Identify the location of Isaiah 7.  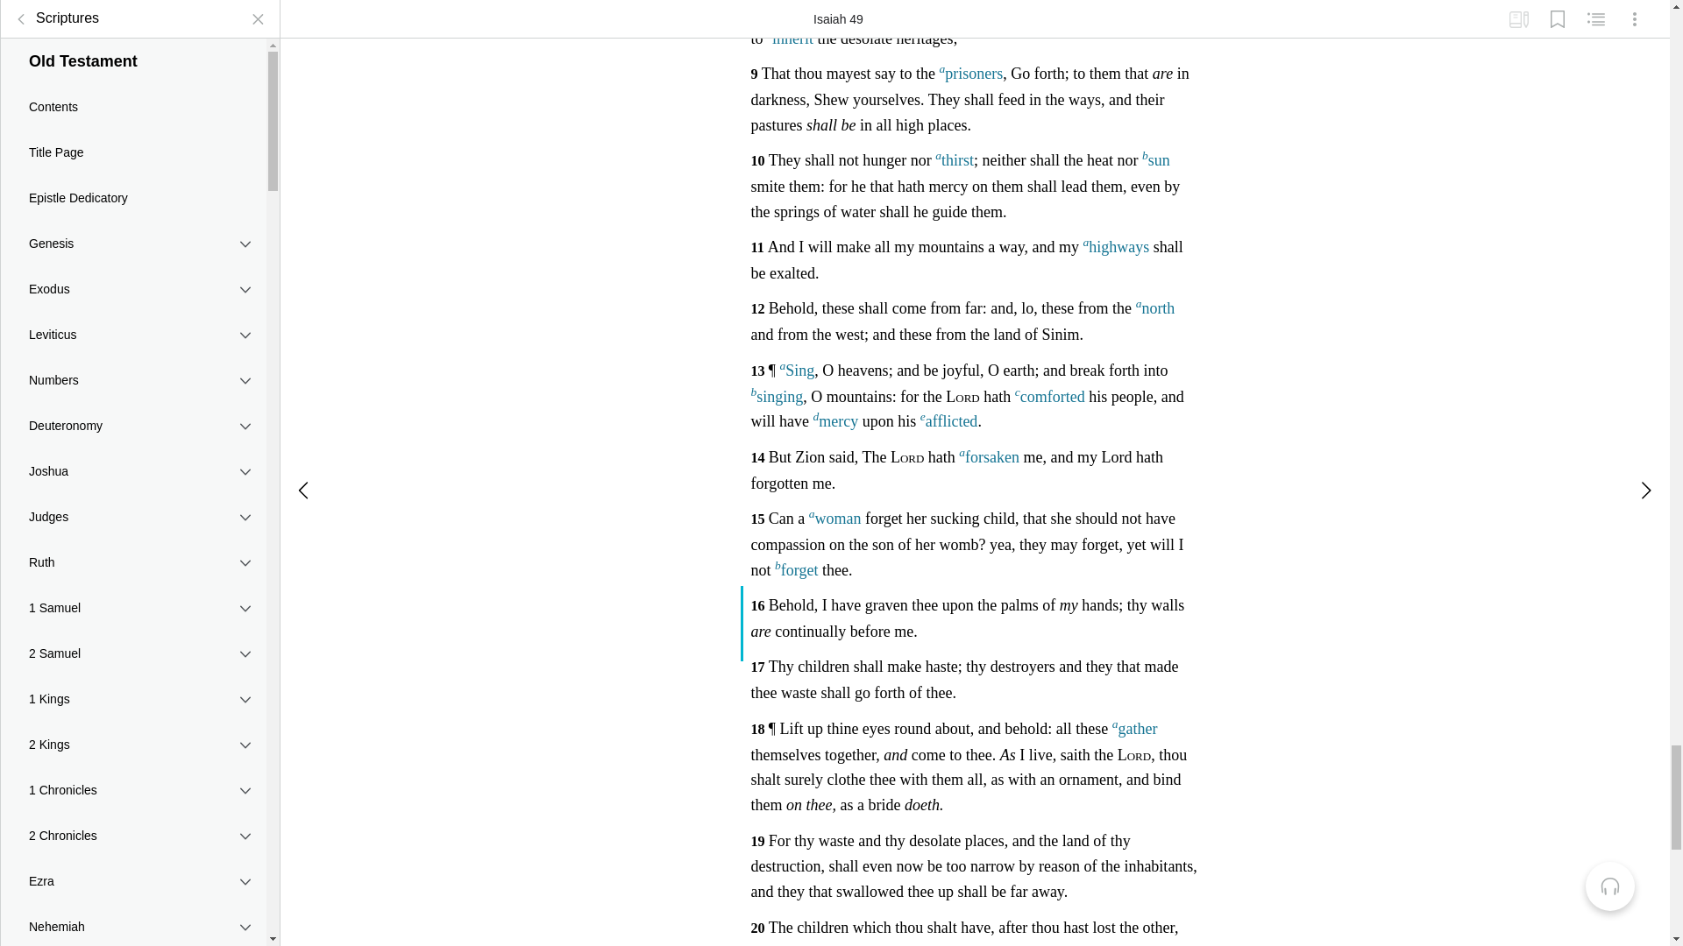
(133, 545).